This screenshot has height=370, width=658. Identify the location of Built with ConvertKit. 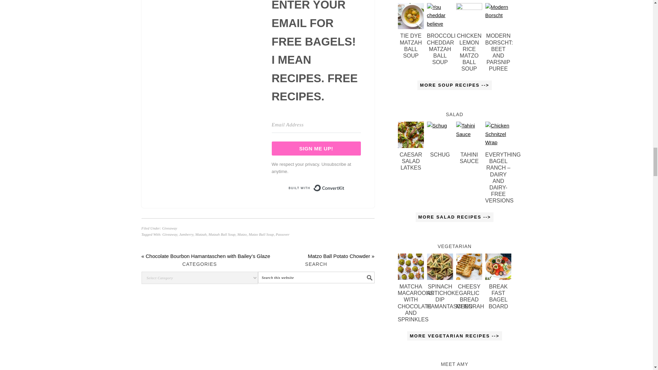
(316, 188).